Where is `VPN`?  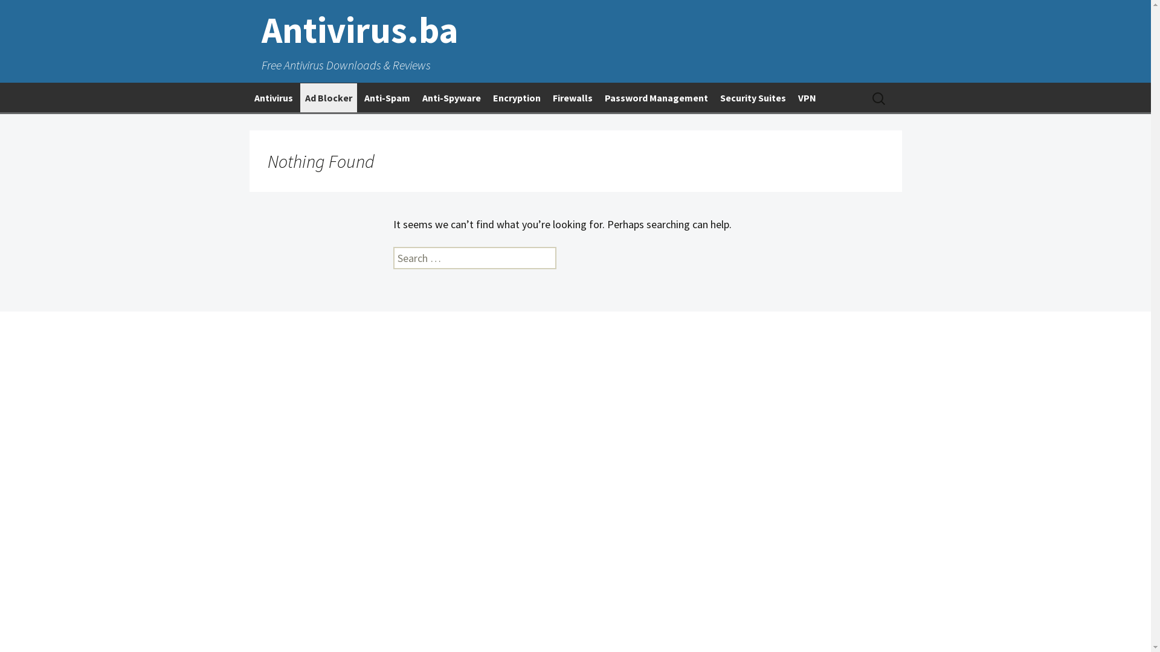
VPN is located at coordinates (807, 98).